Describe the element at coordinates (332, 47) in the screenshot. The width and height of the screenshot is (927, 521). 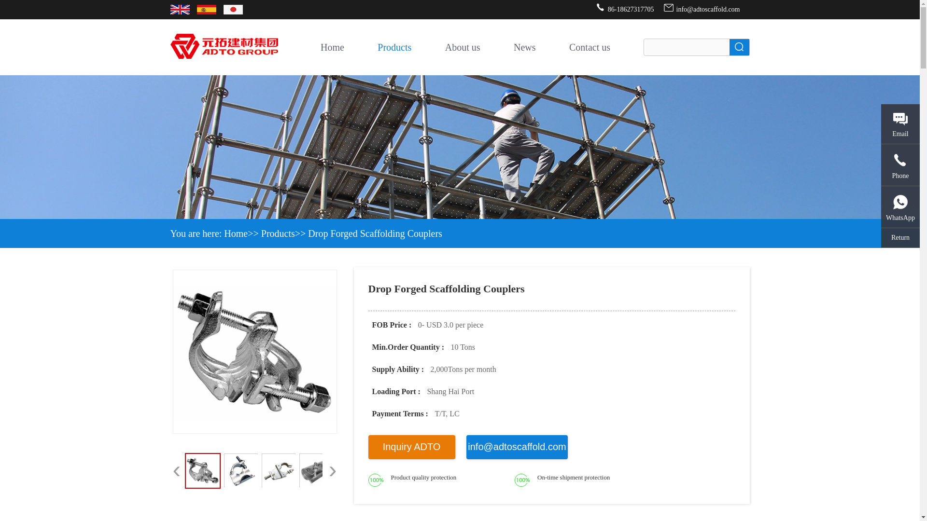
I see `Home` at that location.